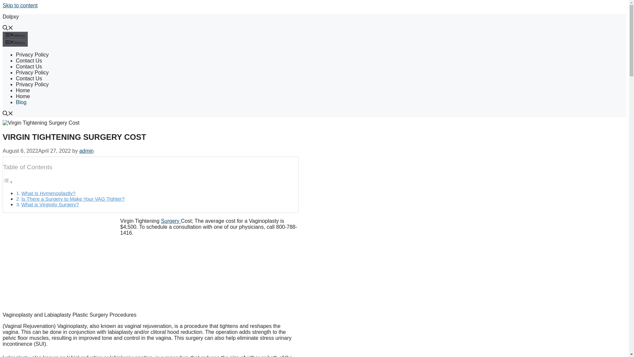 Image resolution: width=634 pixels, height=357 pixels. I want to click on Is There a Surgery to Make Your VAG Tighter?, so click(73, 199).